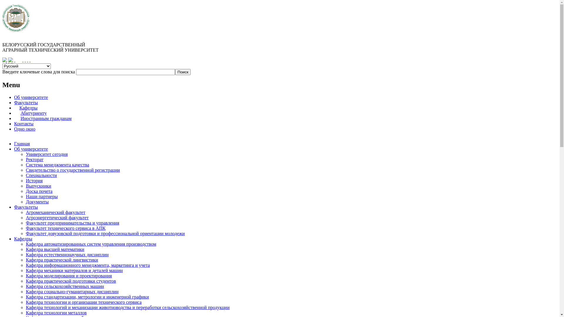 The width and height of the screenshot is (564, 317). What do you see at coordinates (23, 60) in the screenshot?
I see ` ` at bounding box center [23, 60].